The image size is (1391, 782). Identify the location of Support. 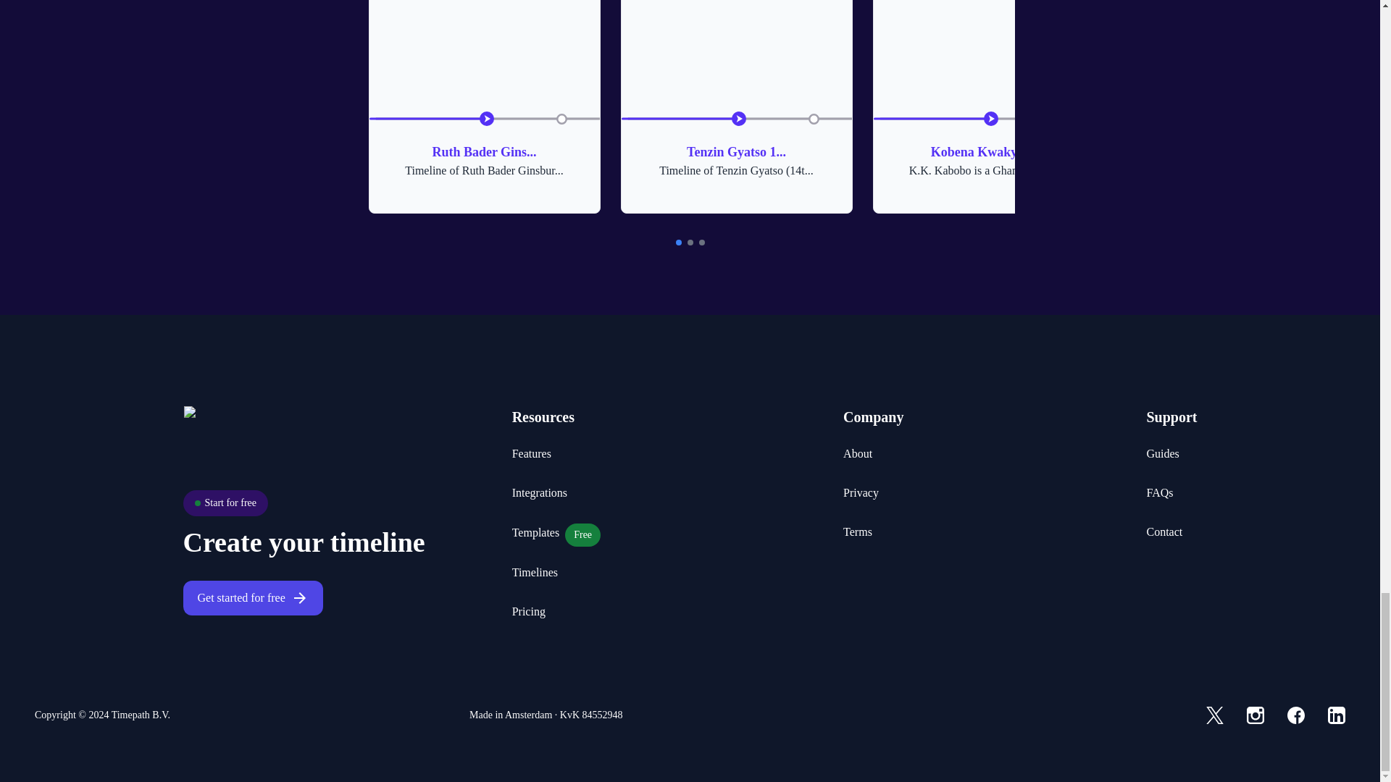
(1159, 492).